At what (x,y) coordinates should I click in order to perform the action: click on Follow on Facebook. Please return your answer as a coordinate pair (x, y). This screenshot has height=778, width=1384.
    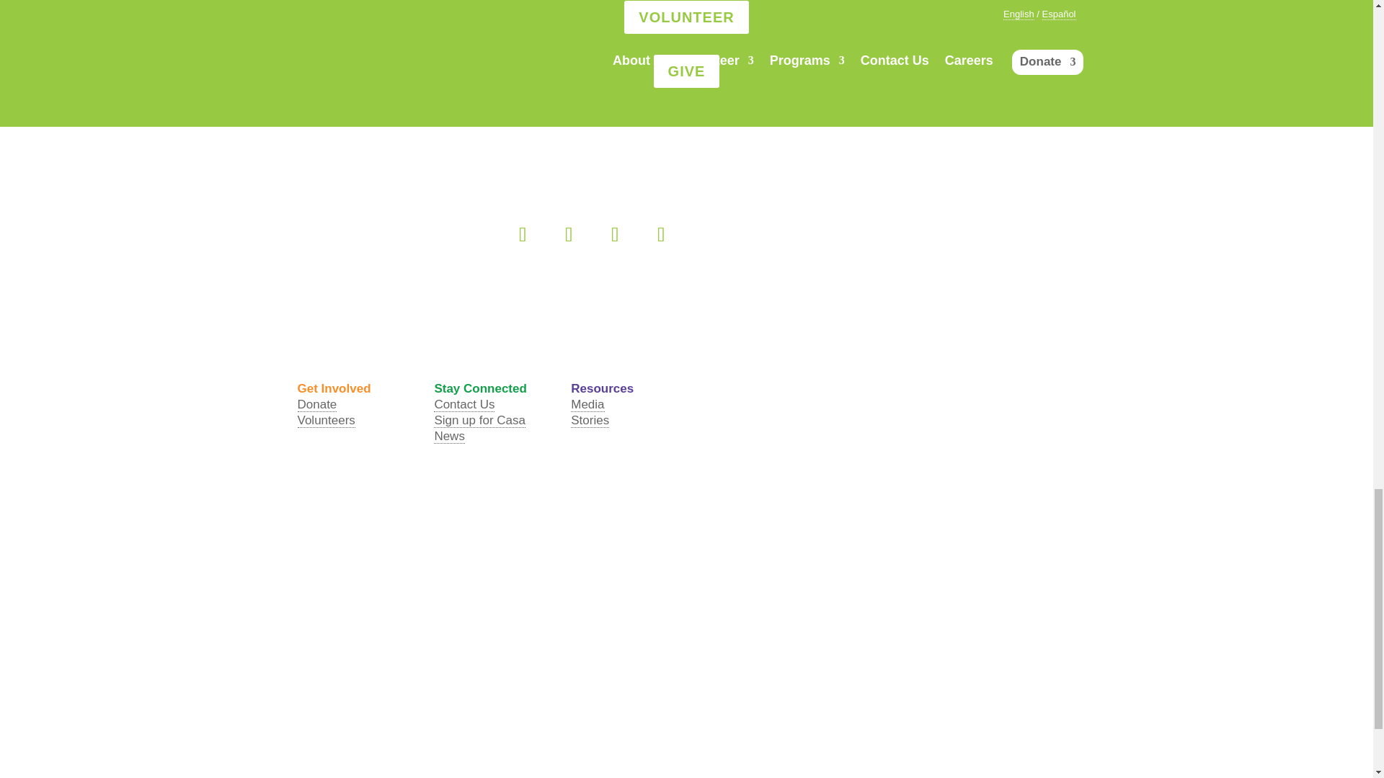
    Looking at the image, I should click on (522, 235).